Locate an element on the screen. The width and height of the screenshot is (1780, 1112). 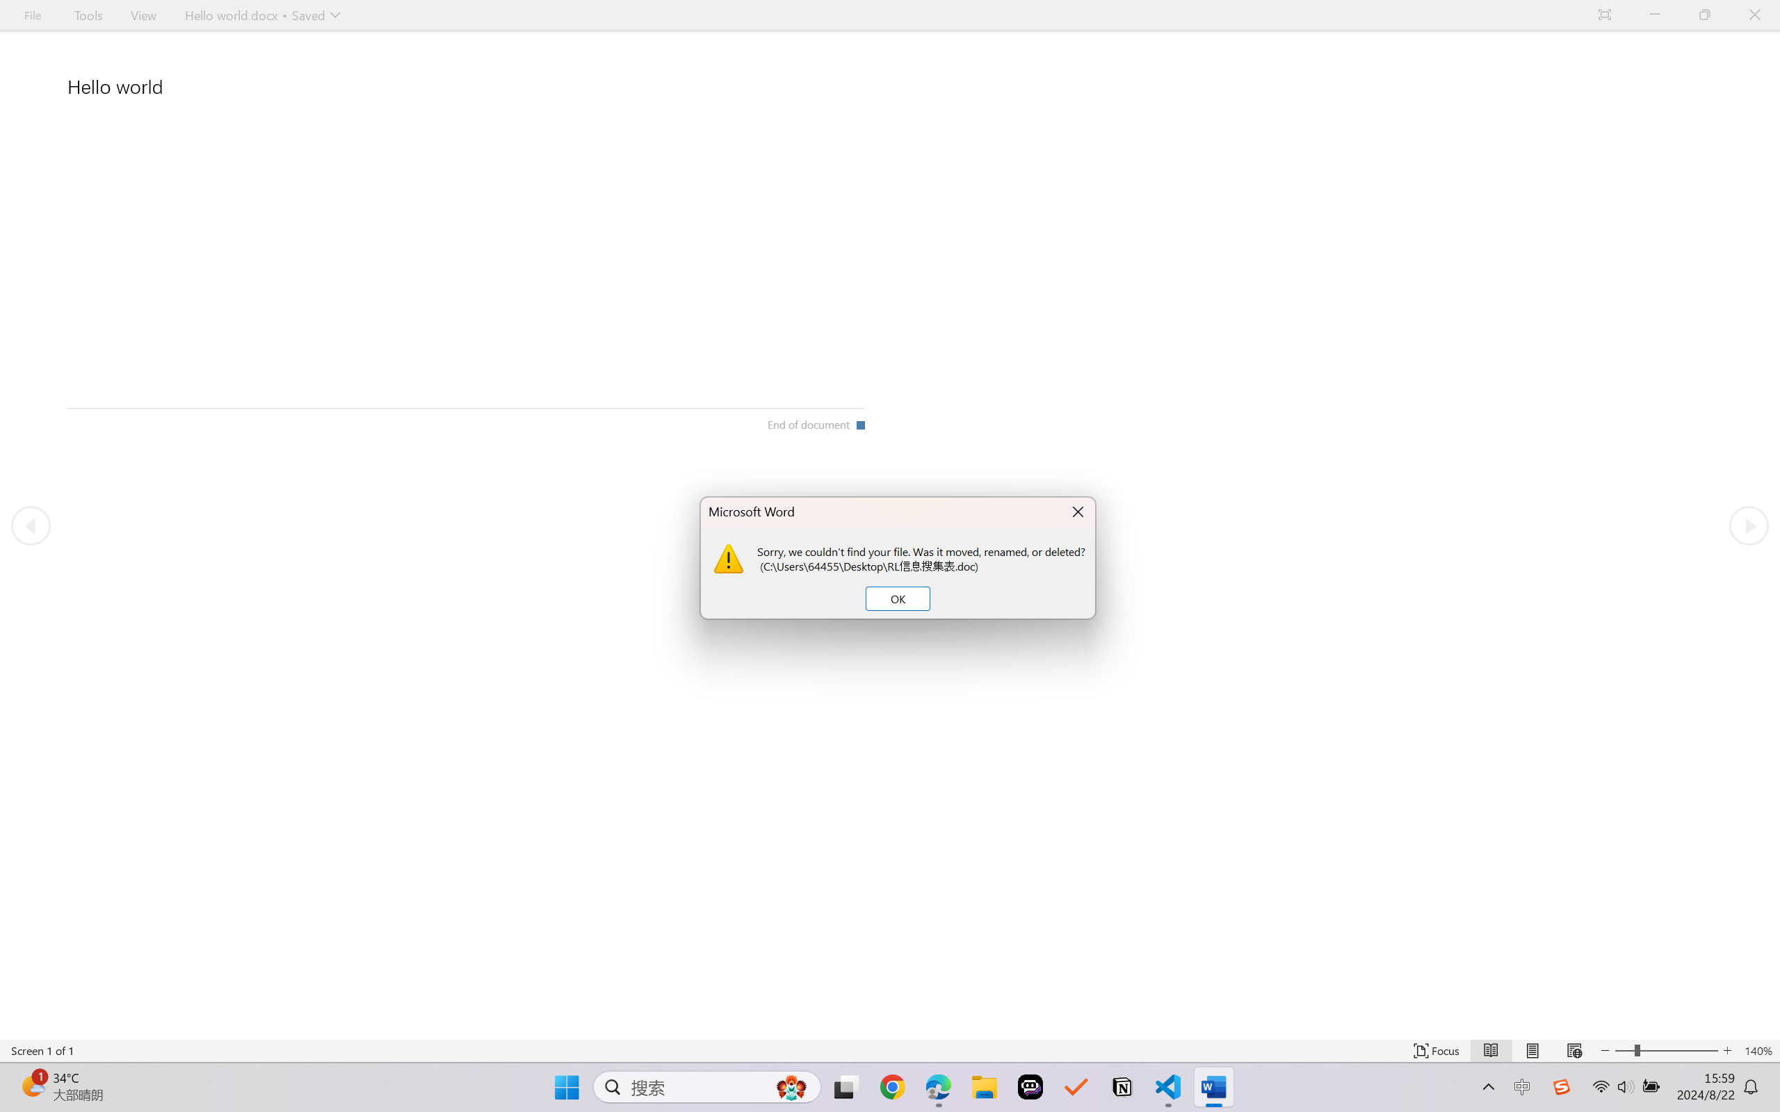
Print Layout is located at coordinates (1533, 1051).